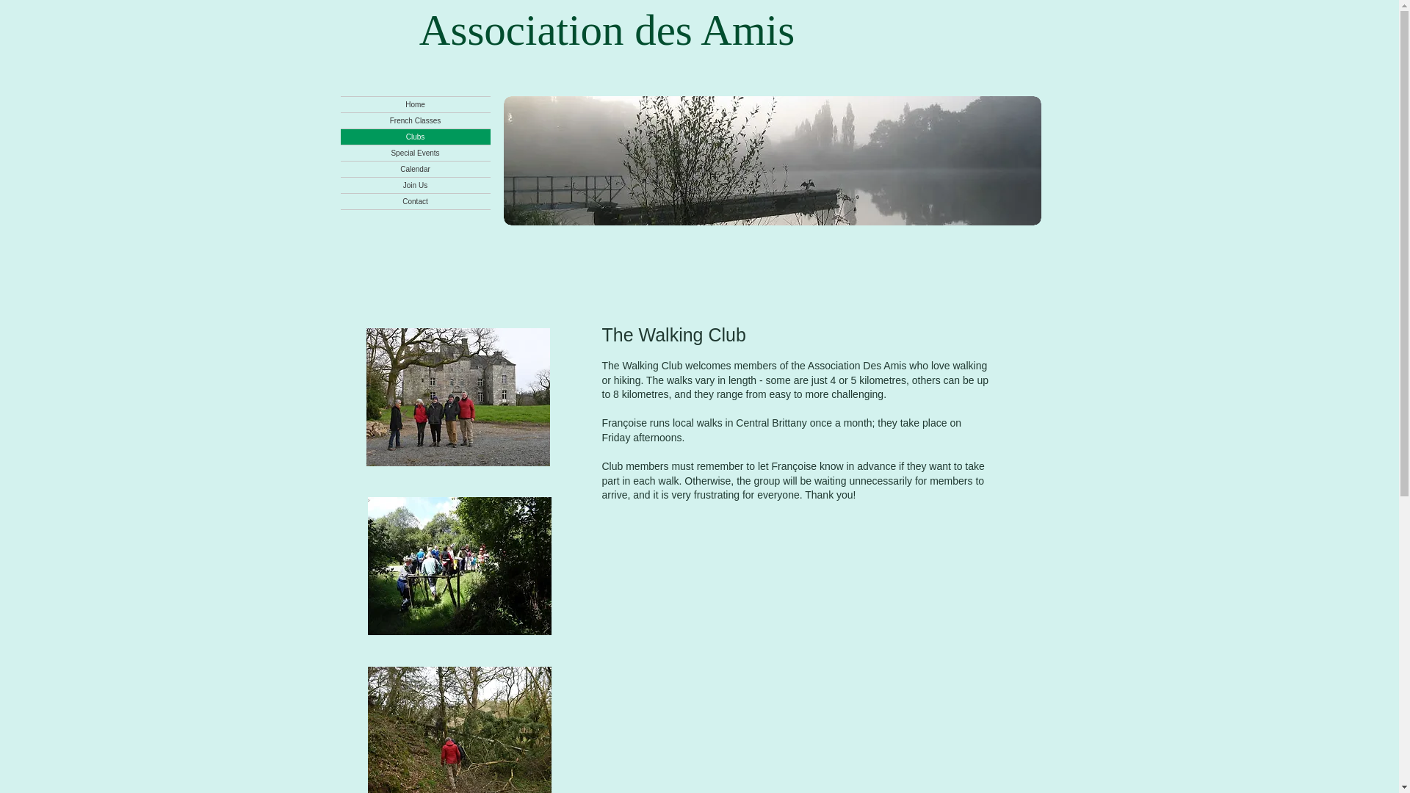 This screenshot has height=793, width=1410. I want to click on Join Us, so click(416, 185).